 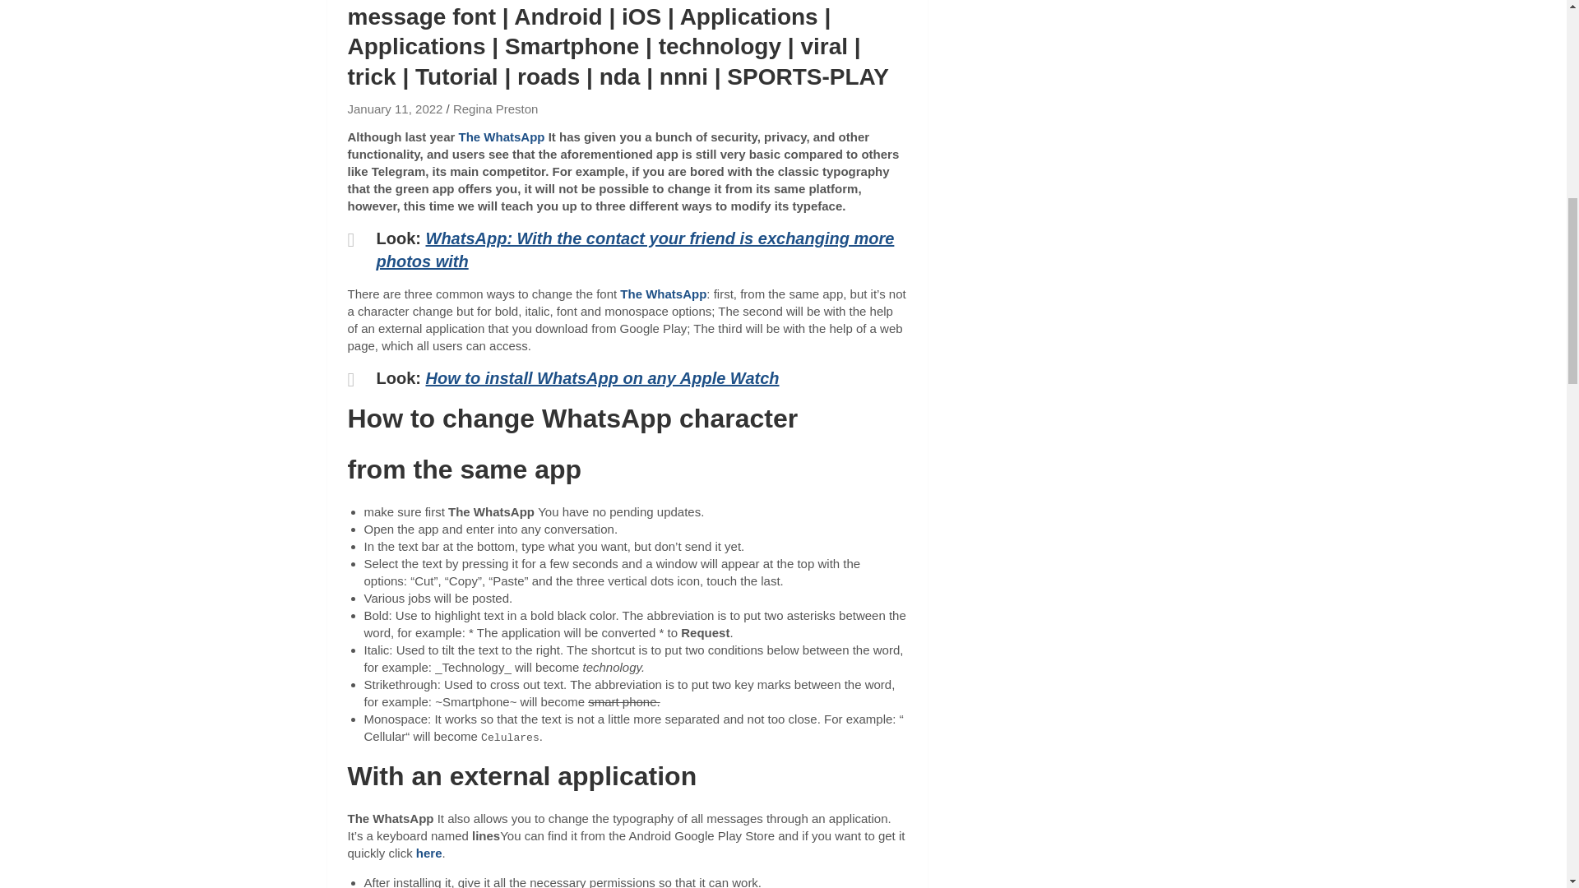 I want to click on January 11, 2022, so click(x=395, y=109).